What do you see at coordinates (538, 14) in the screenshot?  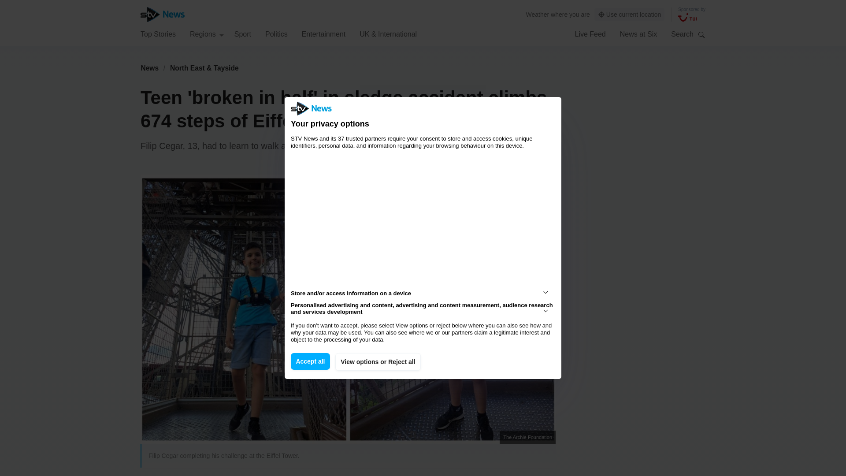 I see `Weather` at bounding box center [538, 14].